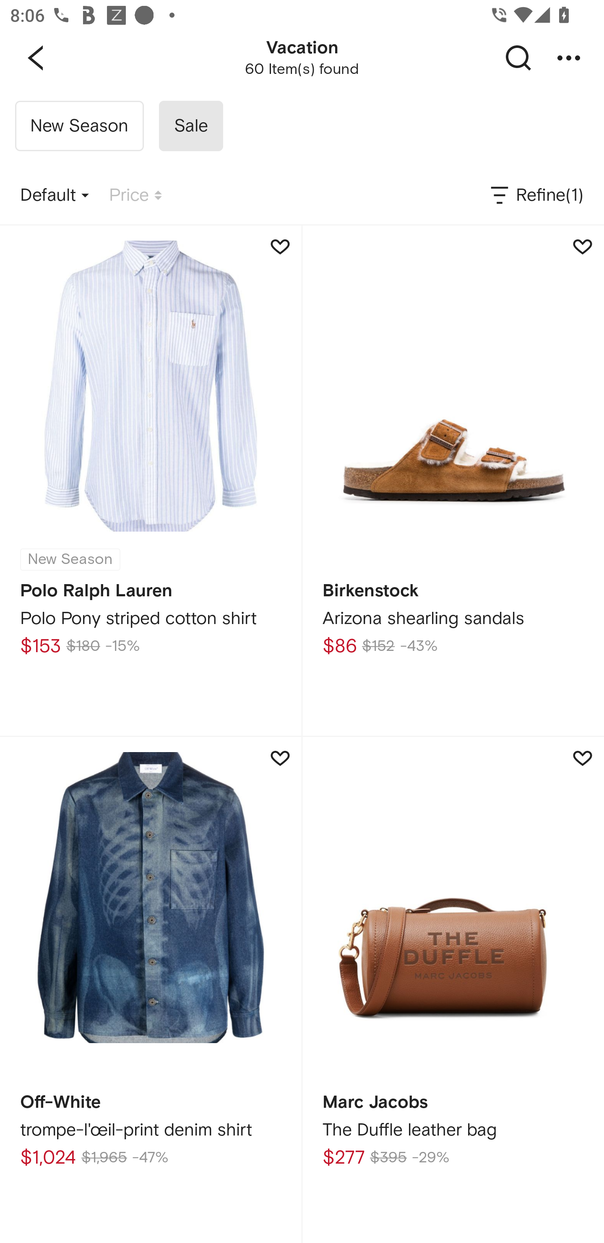 This screenshot has width=604, height=1243. What do you see at coordinates (55, 196) in the screenshot?
I see `Default` at bounding box center [55, 196].